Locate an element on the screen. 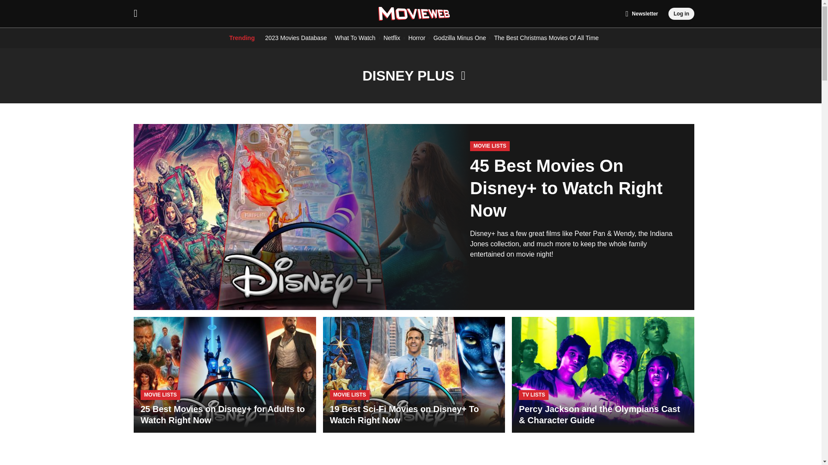 This screenshot has width=828, height=465. Netflix is located at coordinates (392, 38).